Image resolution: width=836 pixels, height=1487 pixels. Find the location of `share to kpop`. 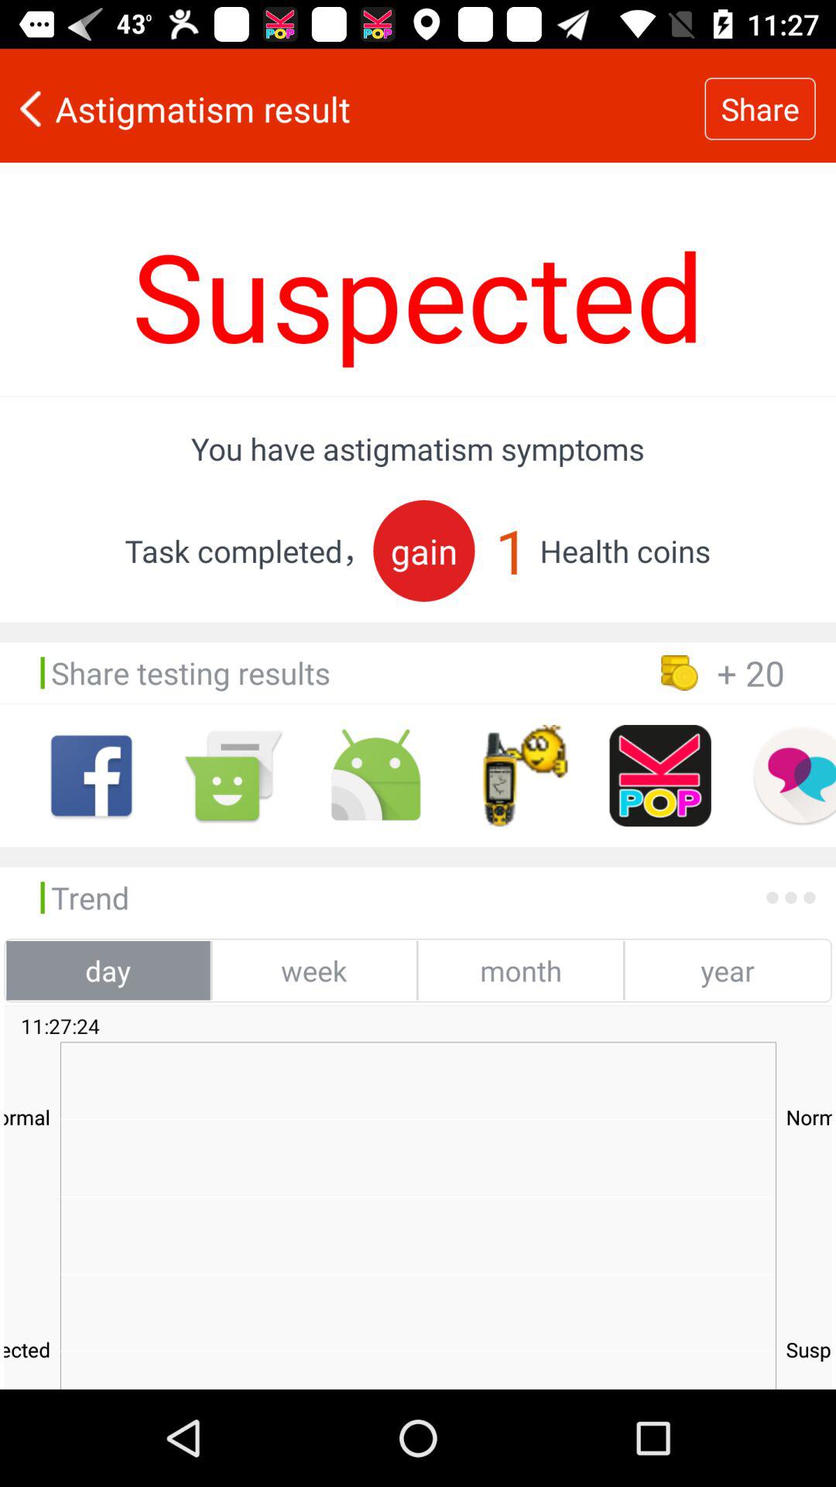

share to kpop is located at coordinates (660, 776).